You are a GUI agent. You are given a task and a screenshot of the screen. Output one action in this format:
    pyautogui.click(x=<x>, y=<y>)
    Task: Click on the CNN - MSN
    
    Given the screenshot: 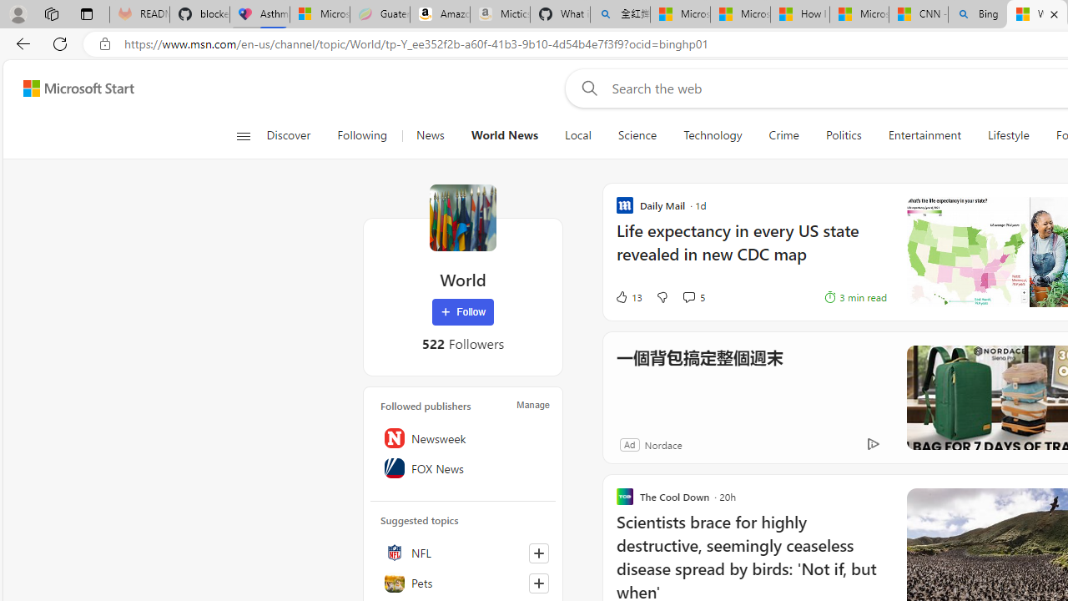 What is the action you would take?
    pyautogui.click(x=919, y=15)
    